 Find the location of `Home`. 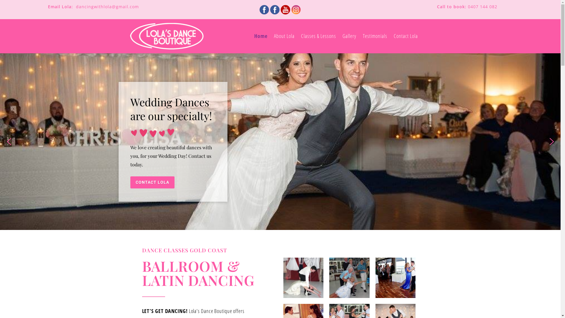

Home is located at coordinates (261, 36).